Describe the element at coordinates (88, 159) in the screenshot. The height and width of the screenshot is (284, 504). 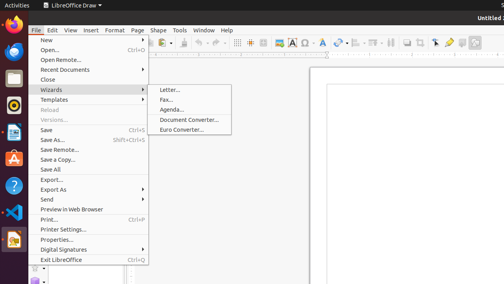
I see `Save a Copy...` at that location.